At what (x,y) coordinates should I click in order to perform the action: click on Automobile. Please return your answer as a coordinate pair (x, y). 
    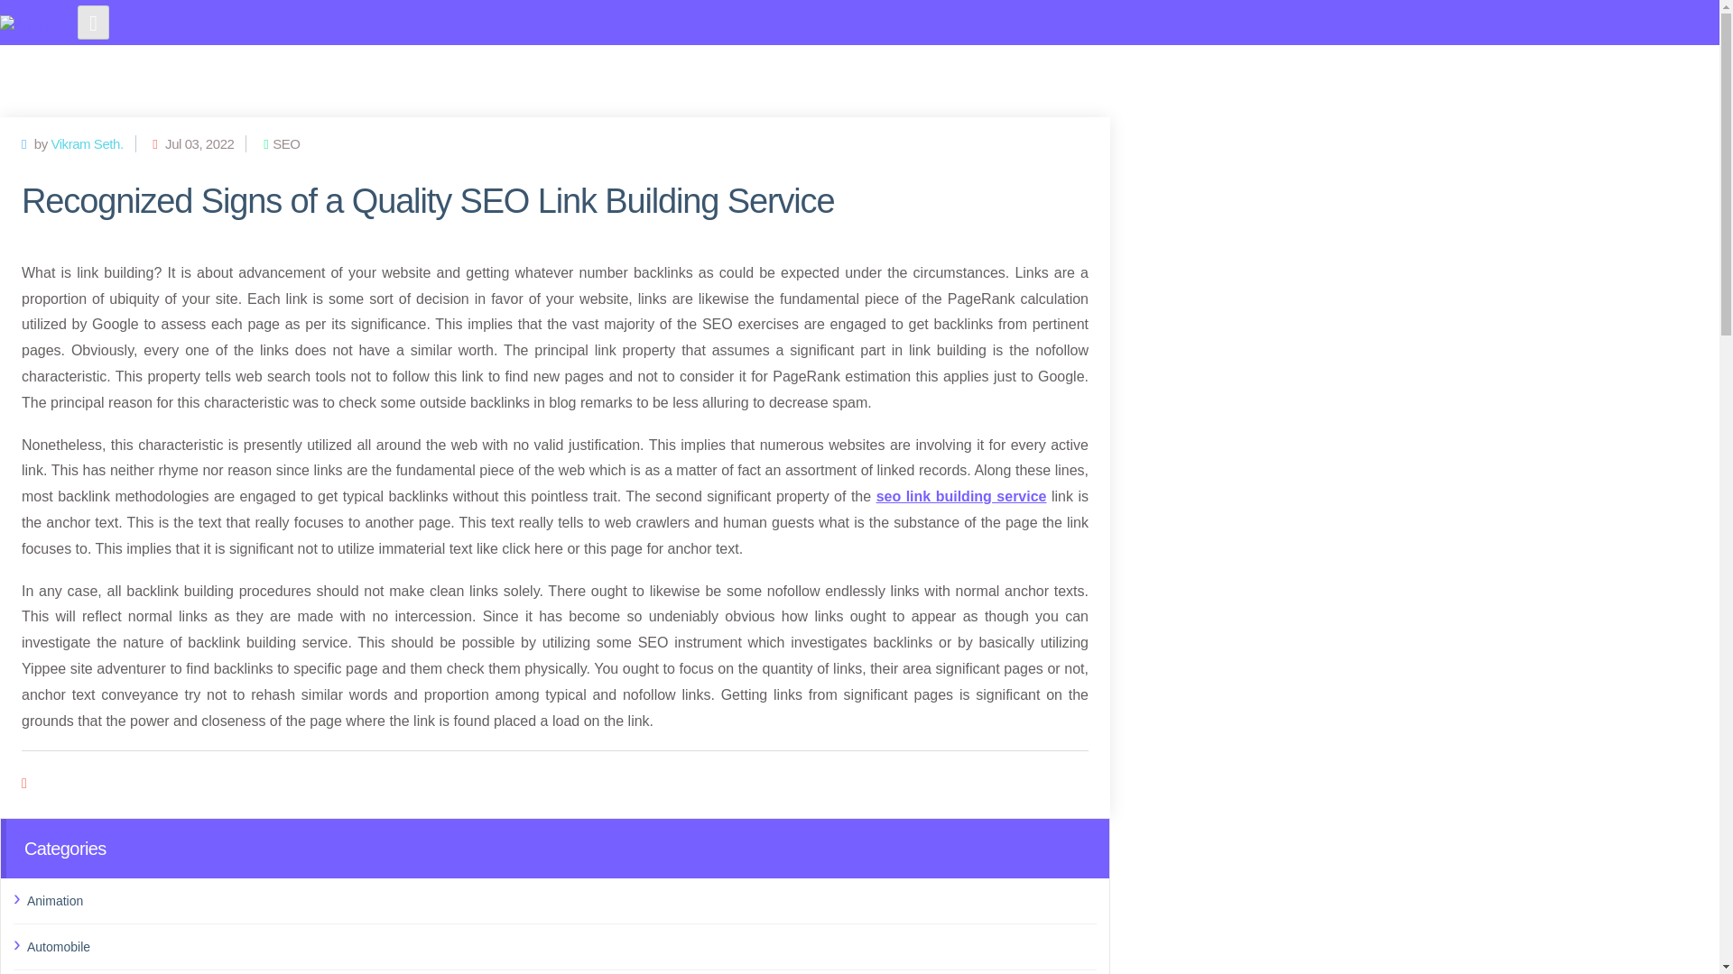
    Looking at the image, I should click on (561, 946).